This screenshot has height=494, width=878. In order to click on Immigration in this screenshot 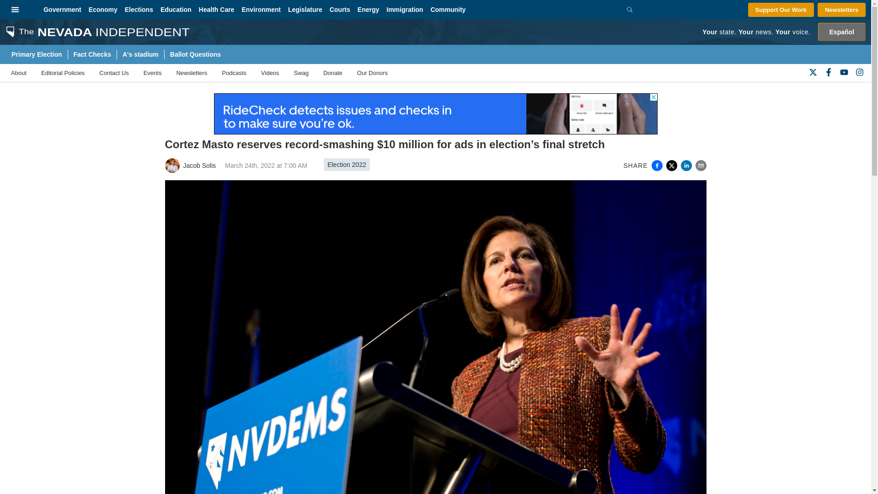, I will do `click(405, 10)`.